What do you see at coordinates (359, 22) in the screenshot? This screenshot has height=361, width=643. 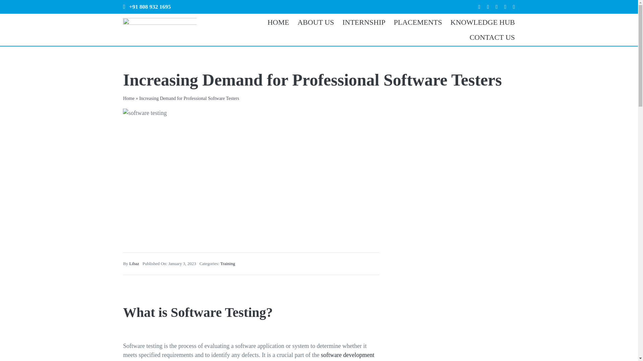 I see `INTERNSHIP` at bounding box center [359, 22].